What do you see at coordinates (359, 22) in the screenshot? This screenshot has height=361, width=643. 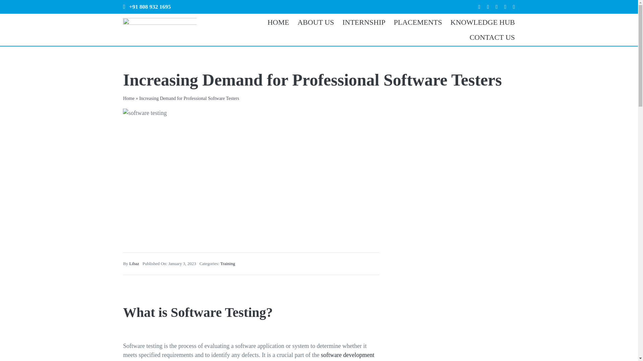 I see `INTERNSHIP` at bounding box center [359, 22].